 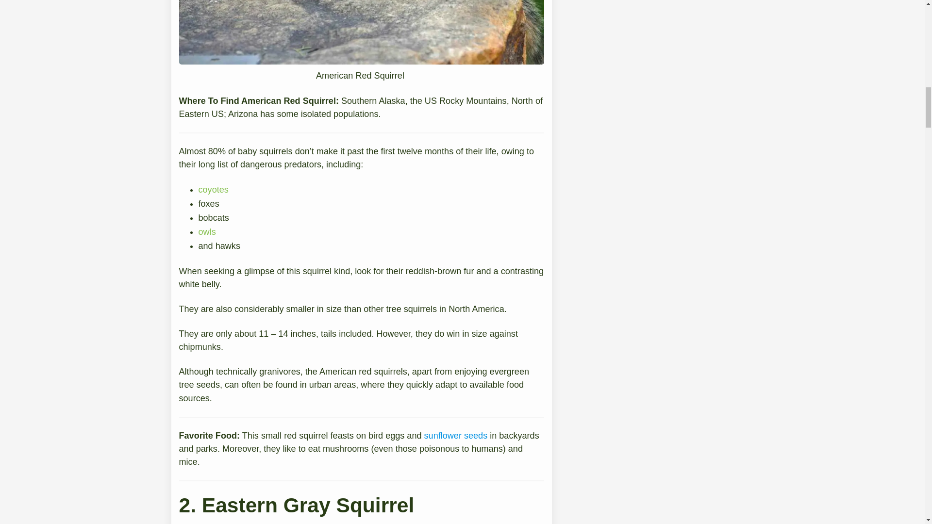 I want to click on sunflower seeds, so click(x=455, y=436).